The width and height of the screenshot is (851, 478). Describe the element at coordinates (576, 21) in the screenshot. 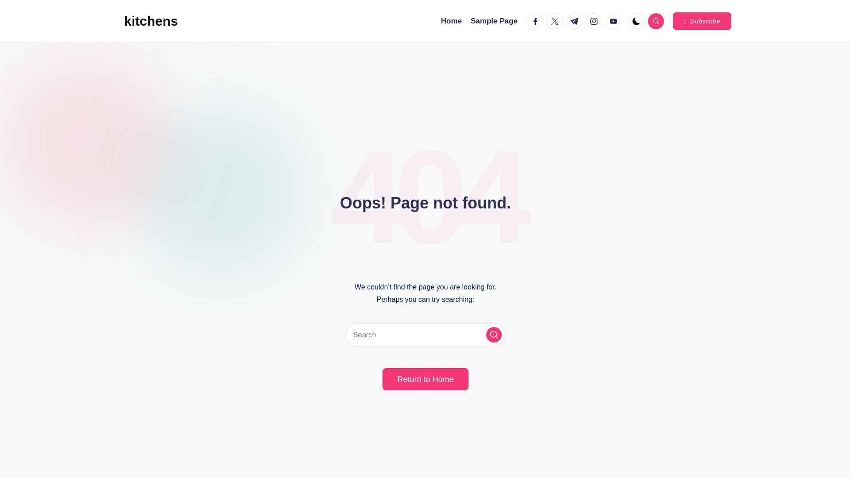

I see `t.me` at that location.